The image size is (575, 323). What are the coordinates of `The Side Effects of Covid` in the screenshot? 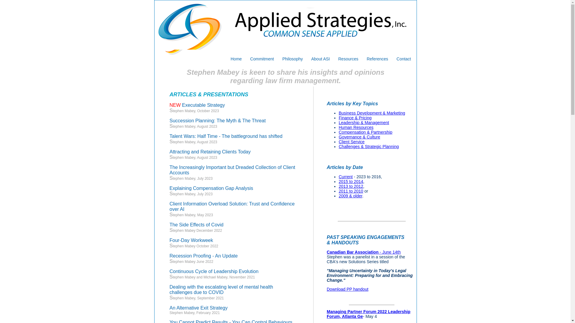 It's located at (196, 226).